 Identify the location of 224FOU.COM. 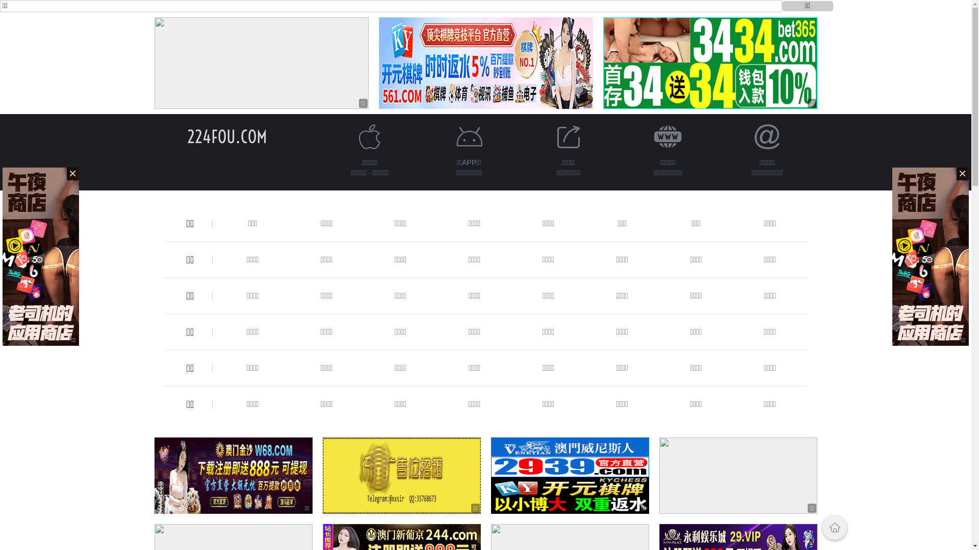
(227, 136).